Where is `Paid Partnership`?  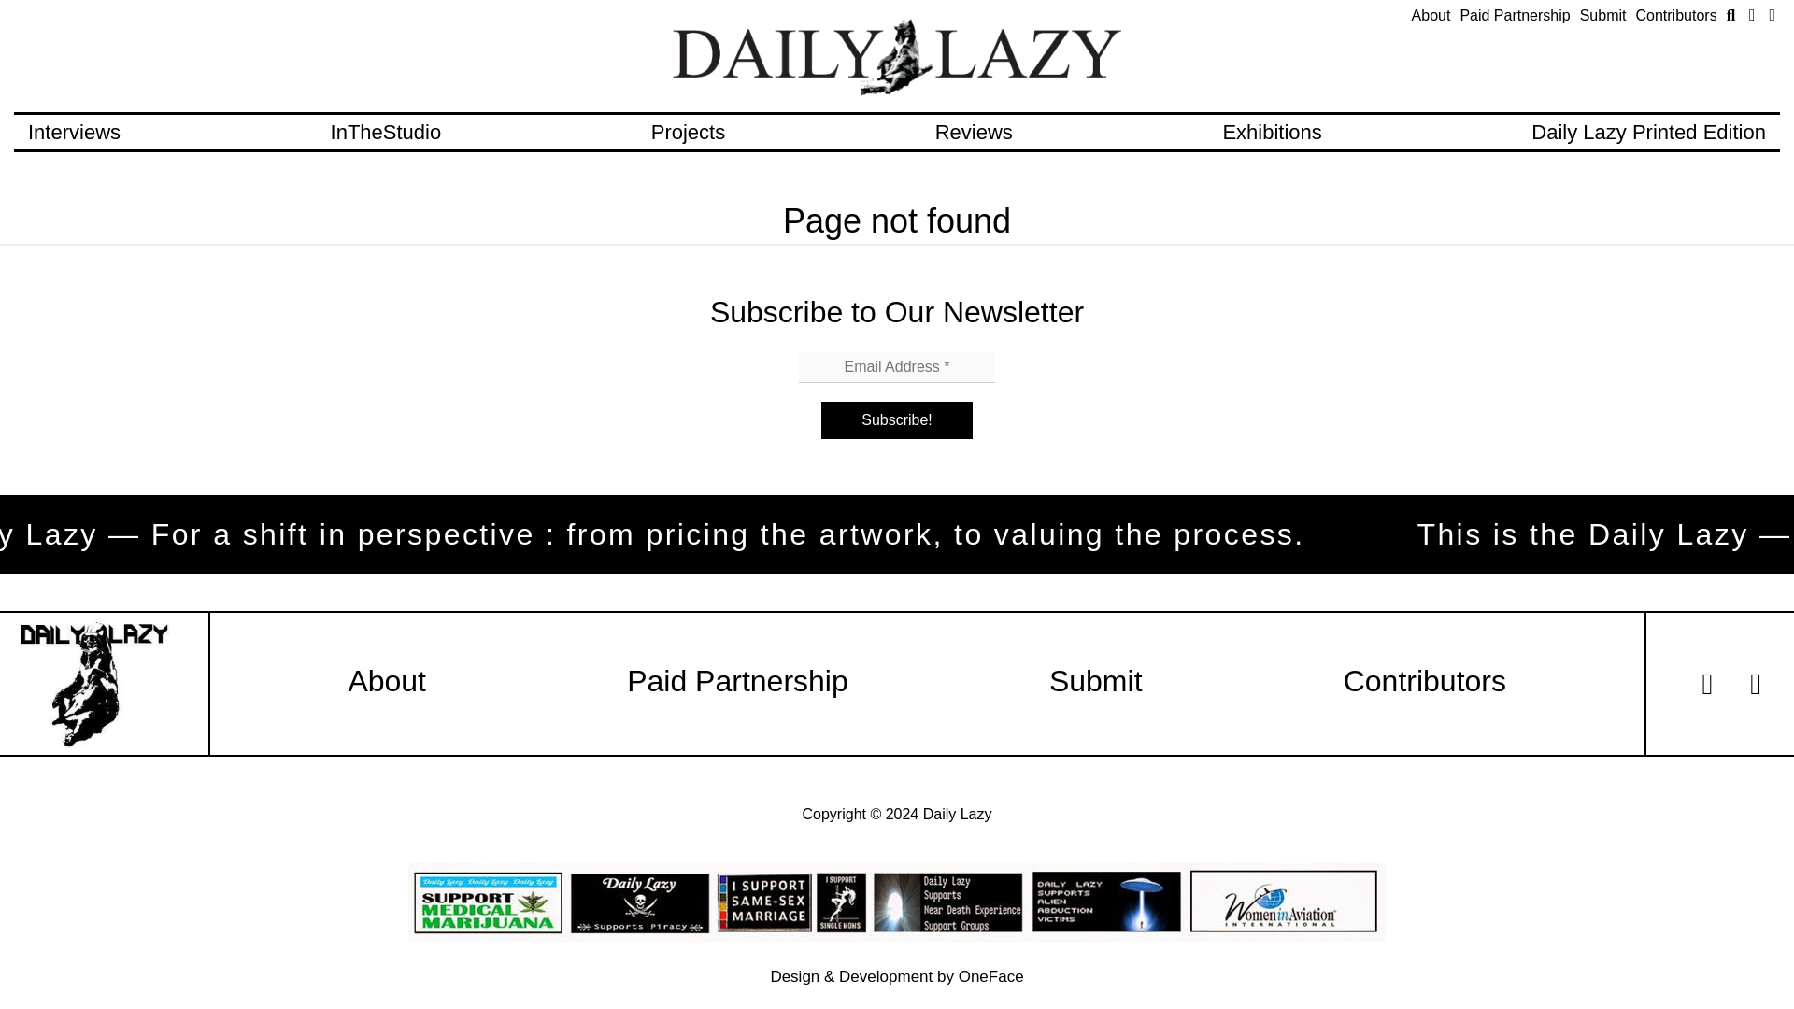
Paid Partnership is located at coordinates (1515, 15).